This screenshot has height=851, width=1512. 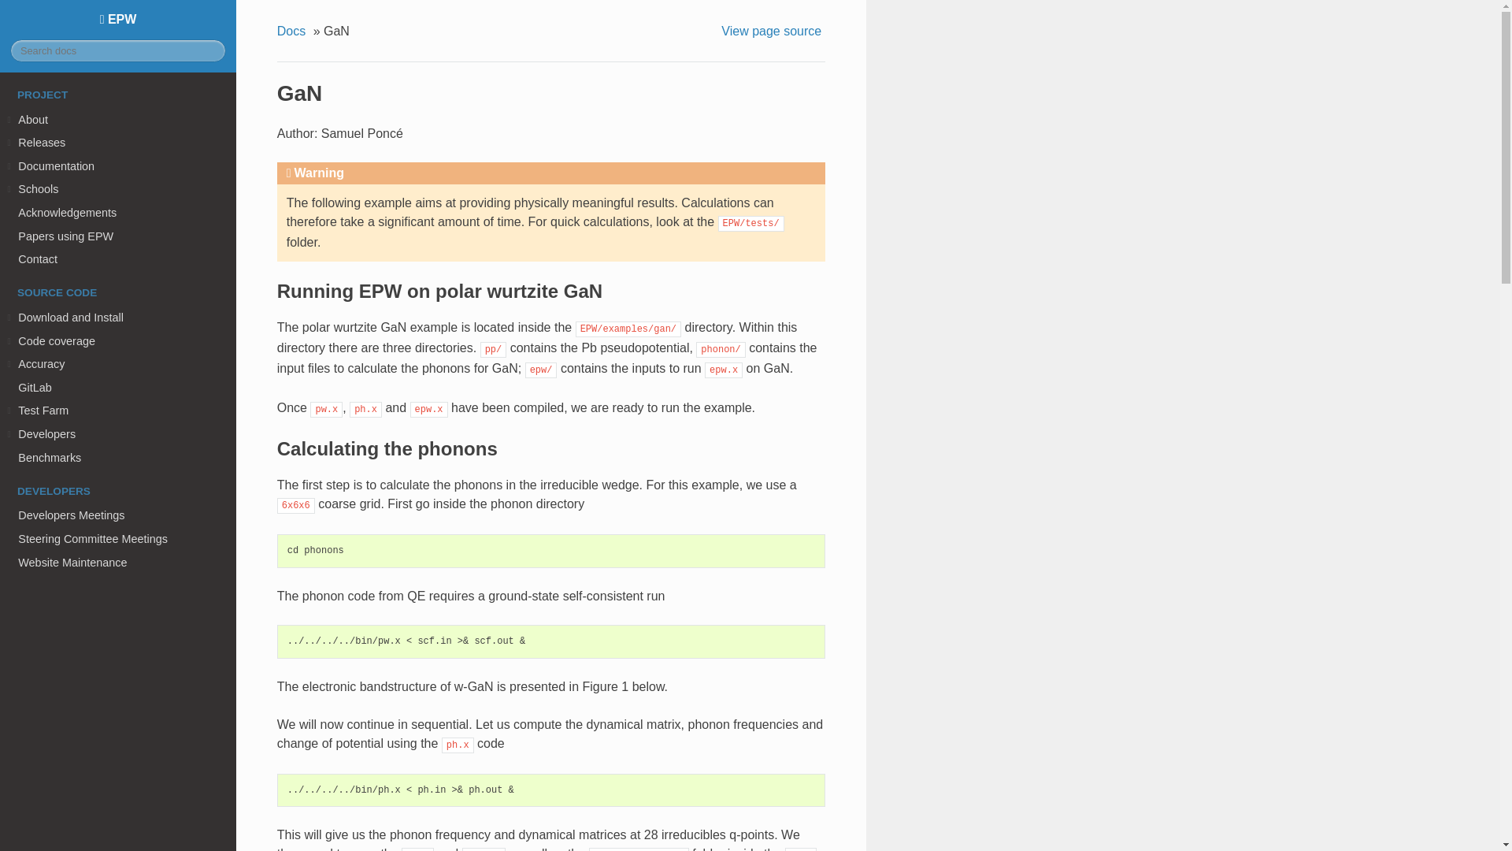 What do you see at coordinates (118, 142) in the screenshot?
I see `Releases` at bounding box center [118, 142].